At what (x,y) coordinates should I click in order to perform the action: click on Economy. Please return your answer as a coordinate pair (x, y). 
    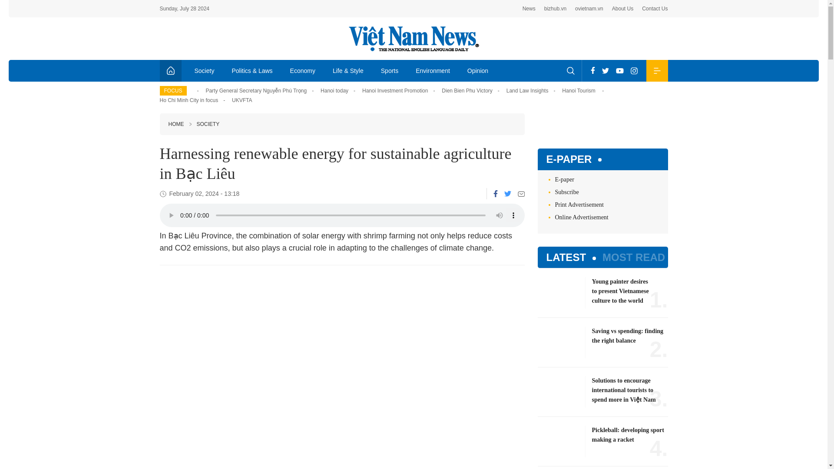
    Looking at the image, I should click on (303, 70).